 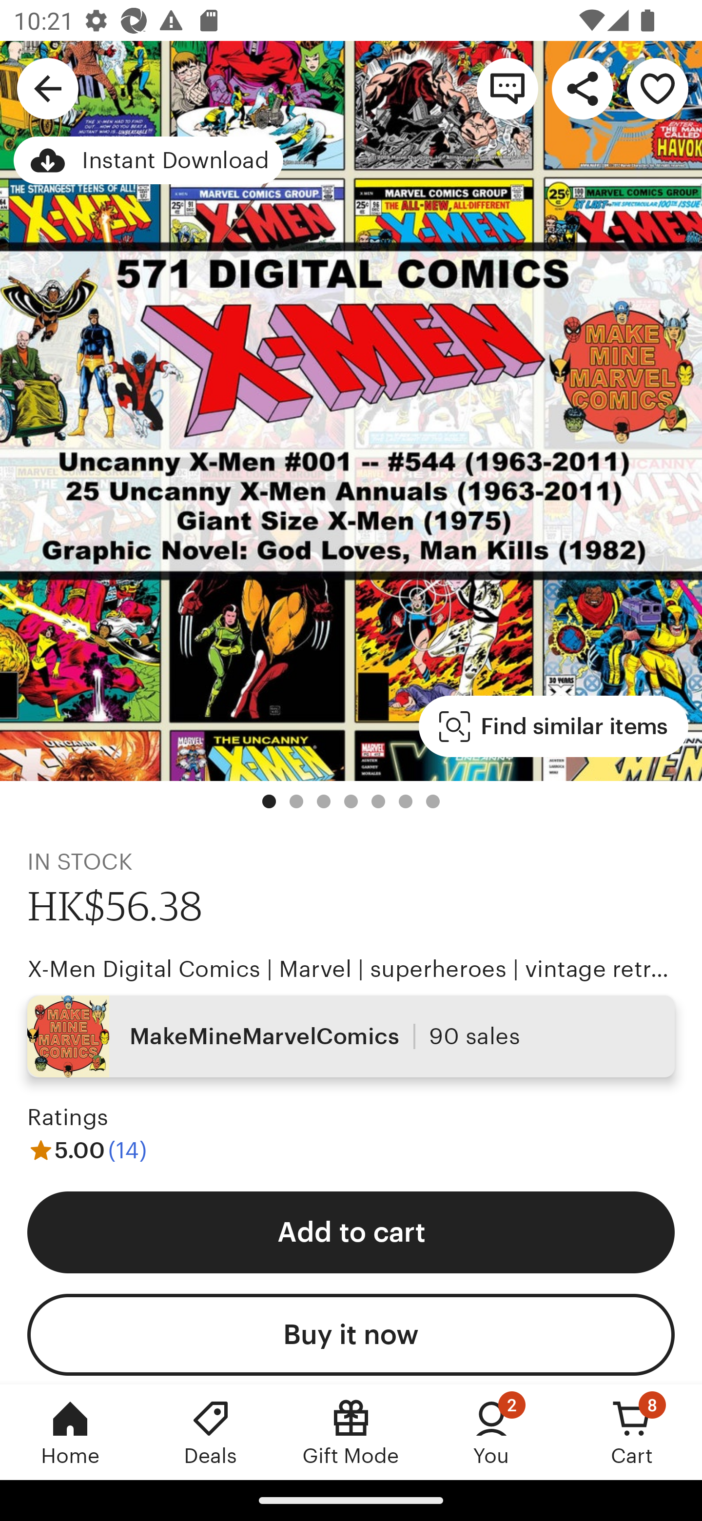 I want to click on You, 2 new notifications You, so click(x=491, y=1432).